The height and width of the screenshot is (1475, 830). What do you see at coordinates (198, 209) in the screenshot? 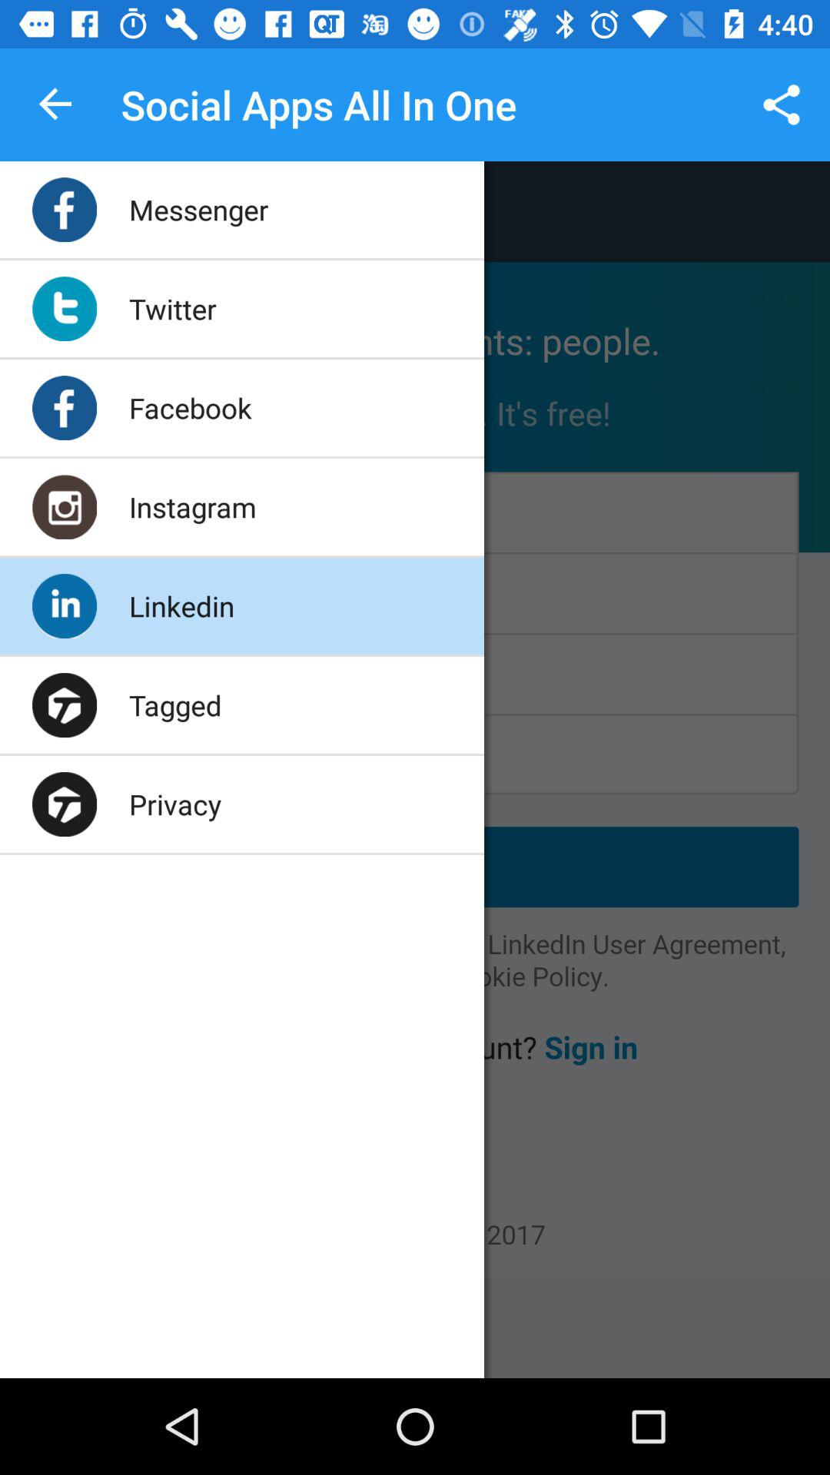
I see `tap the item below social apps all app` at bounding box center [198, 209].